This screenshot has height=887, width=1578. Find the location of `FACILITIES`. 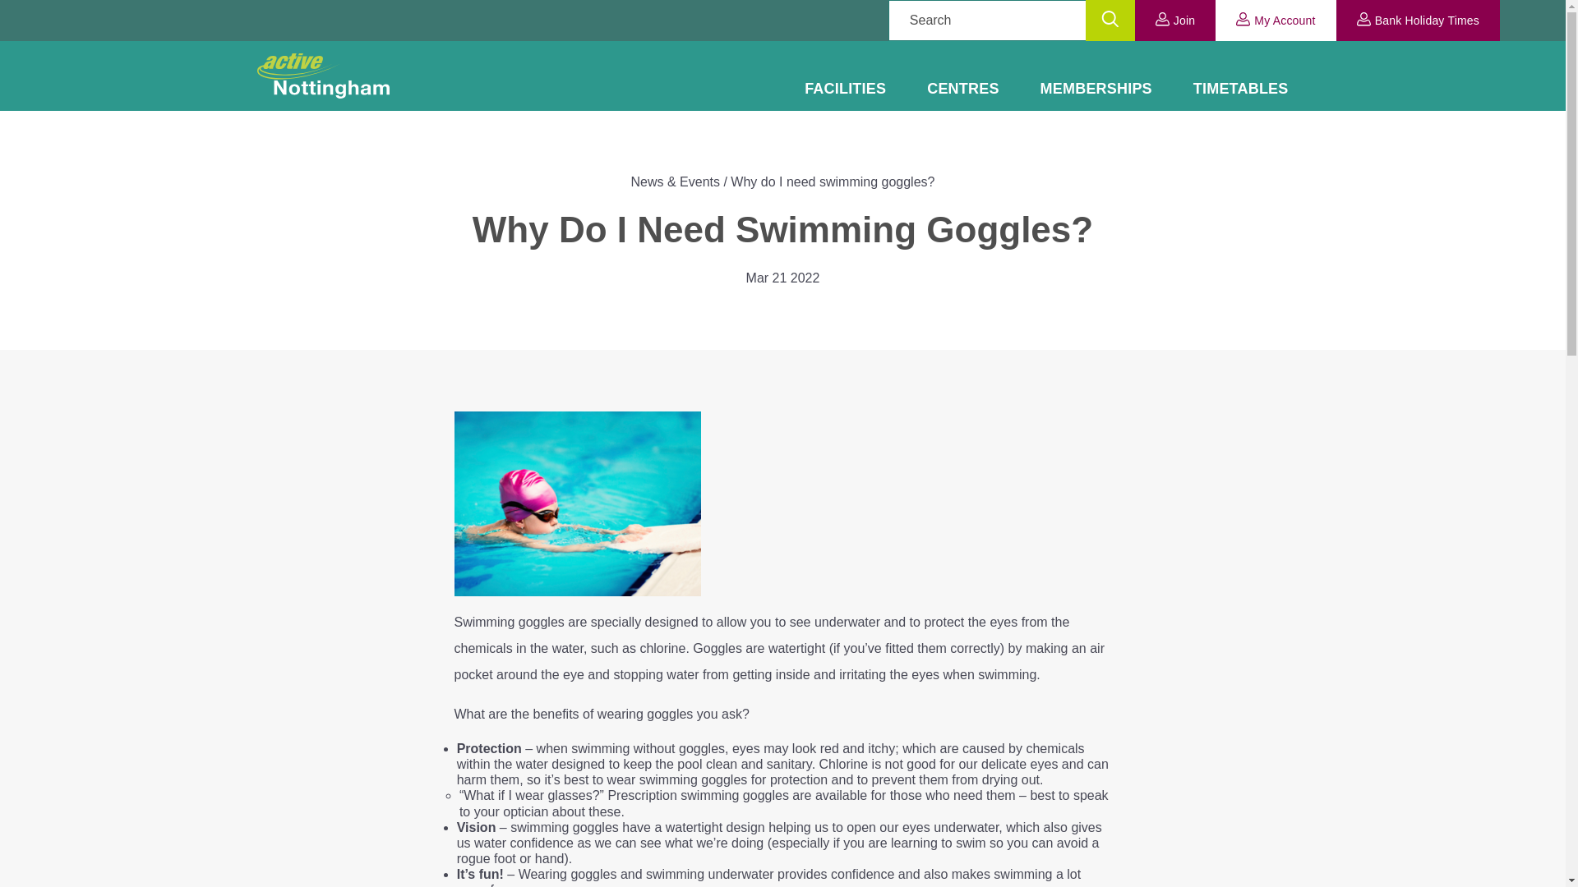

FACILITIES is located at coordinates (845, 89).